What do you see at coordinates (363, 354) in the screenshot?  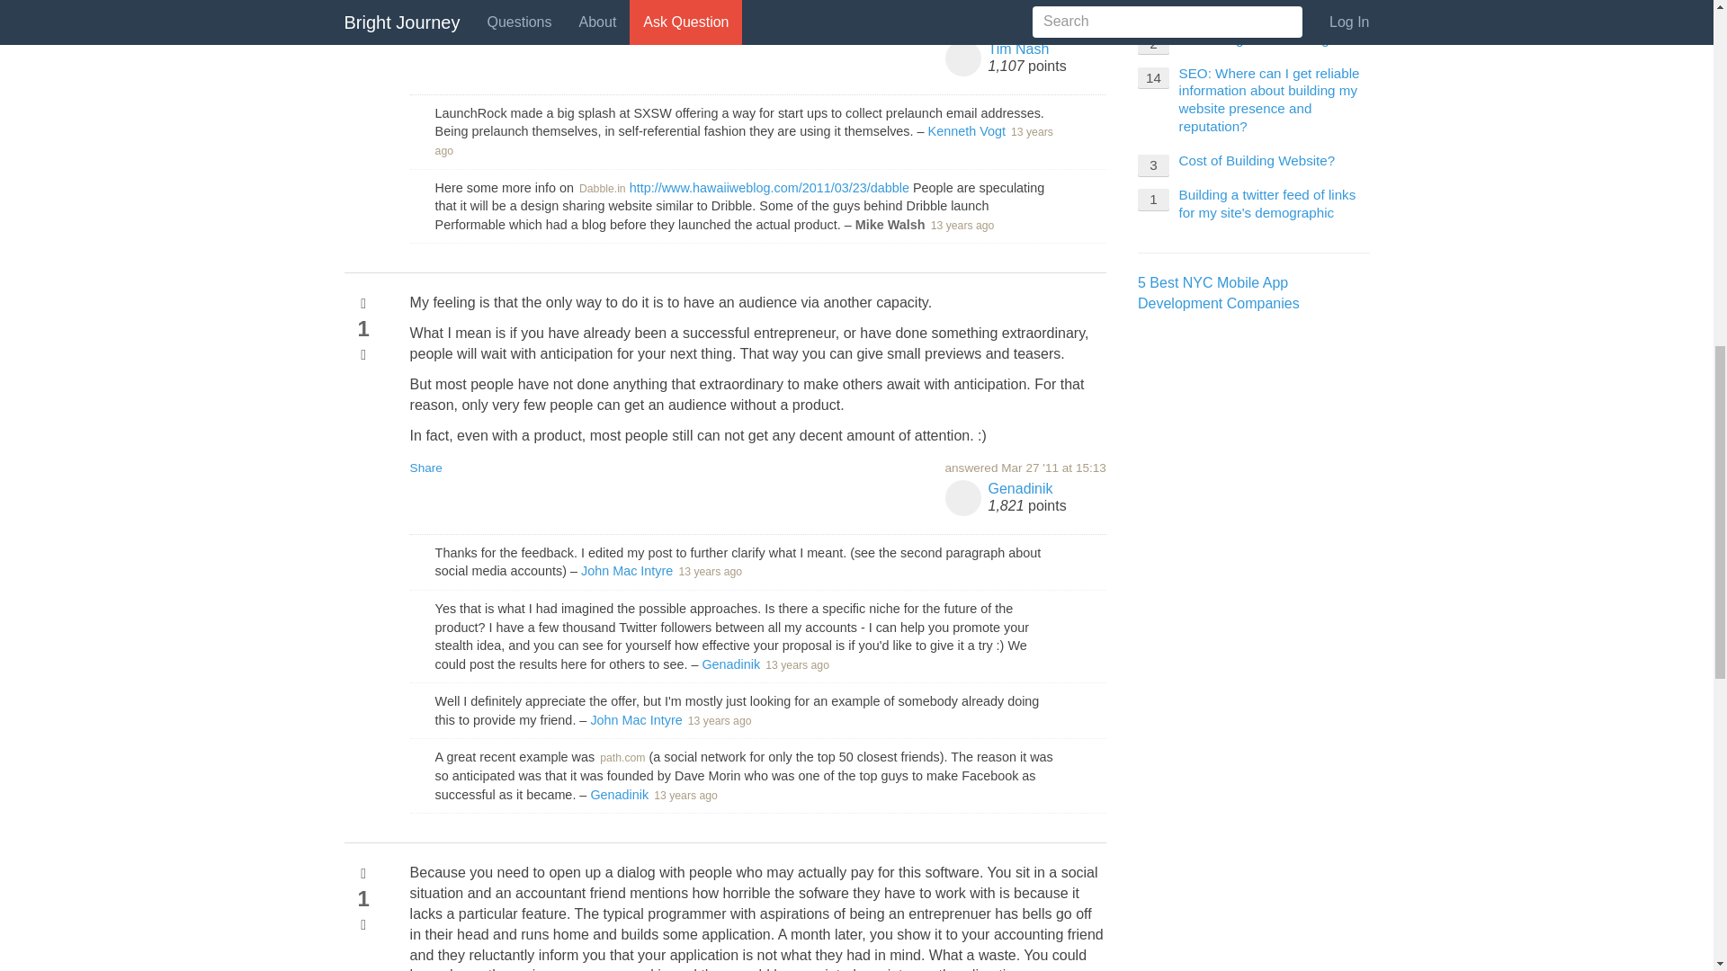 I see `You need to be logged in to vote` at bounding box center [363, 354].